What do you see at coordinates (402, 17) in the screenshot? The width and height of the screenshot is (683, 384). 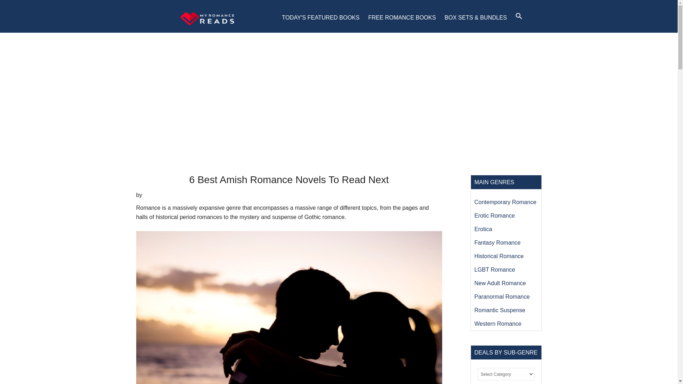 I see `FREE ROMANCE BOOKS` at bounding box center [402, 17].